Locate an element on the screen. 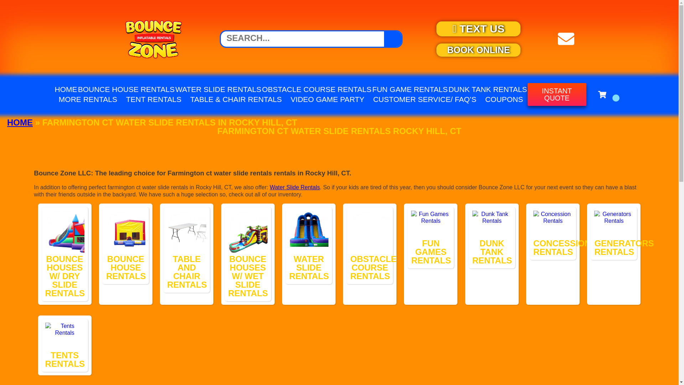 This screenshot has height=385, width=684. Fun Games Rentals is located at coordinates (430, 225).